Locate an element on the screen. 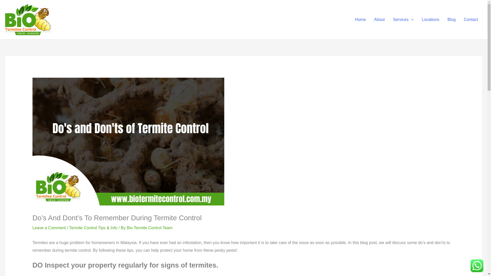 Image resolution: width=491 pixels, height=276 pixels. Blog is located at coordinates (451, 19).